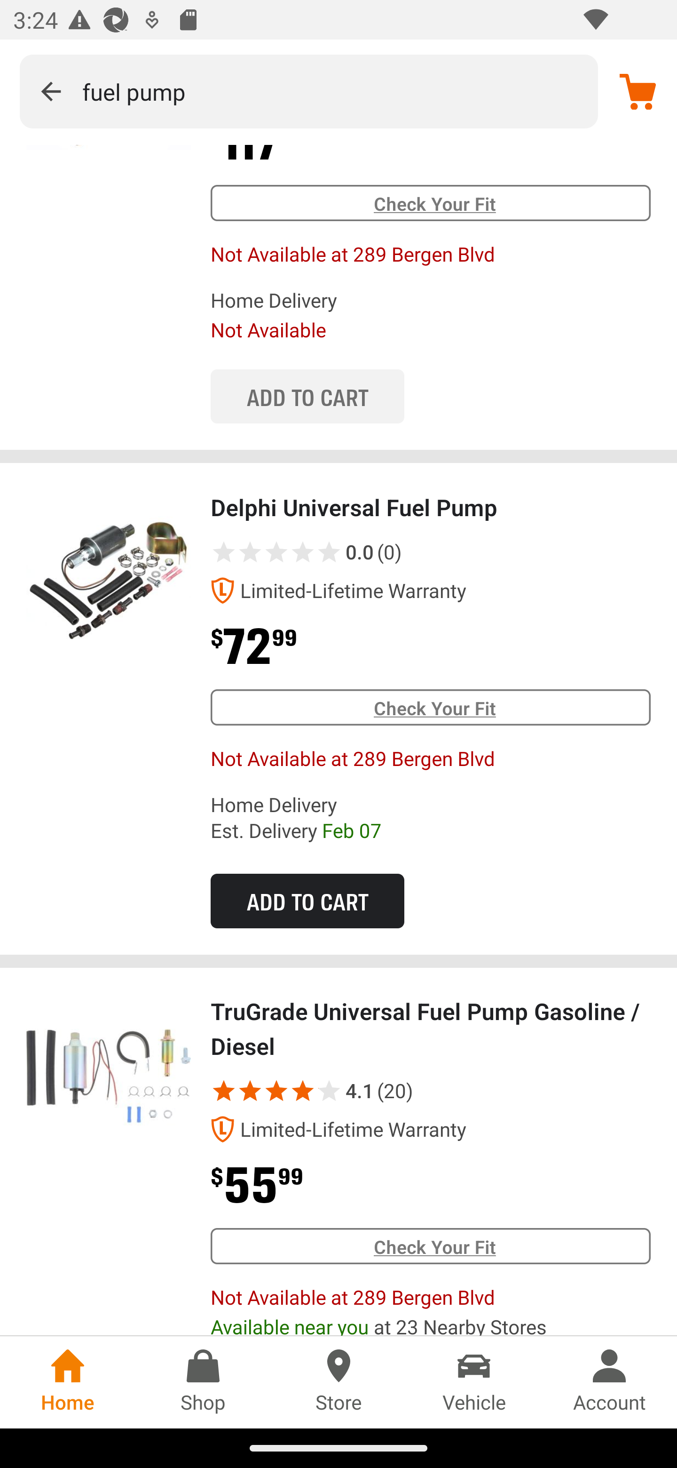 This screenshot has height=1468, width=677. Describe the element at coordinates (474, 1382) in the screenshot. I see `Vehicle` at that location.